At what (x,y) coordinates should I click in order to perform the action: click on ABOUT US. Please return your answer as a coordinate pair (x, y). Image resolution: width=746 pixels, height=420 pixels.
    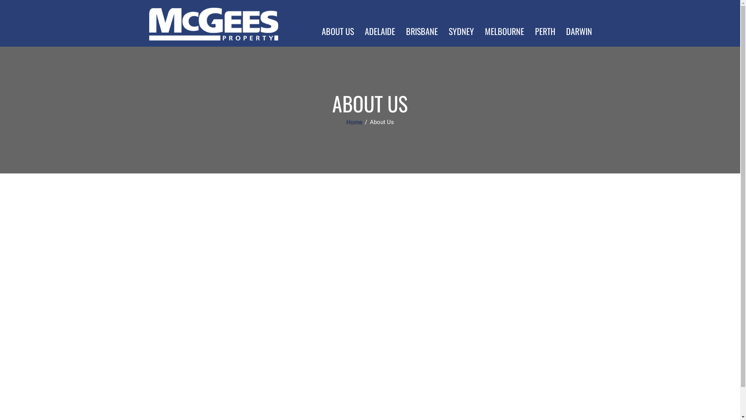
    Looking at the image, I should click on (338, 31).